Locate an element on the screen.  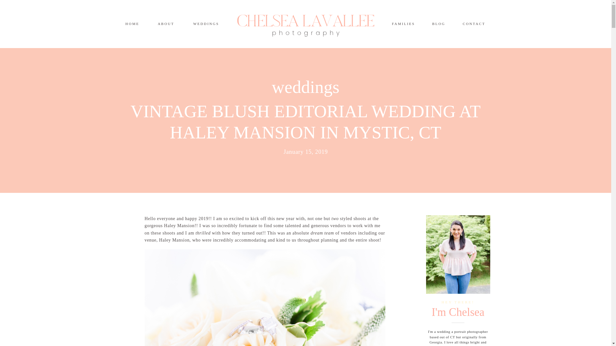
ABOUT is located at coordinates (166, 24).